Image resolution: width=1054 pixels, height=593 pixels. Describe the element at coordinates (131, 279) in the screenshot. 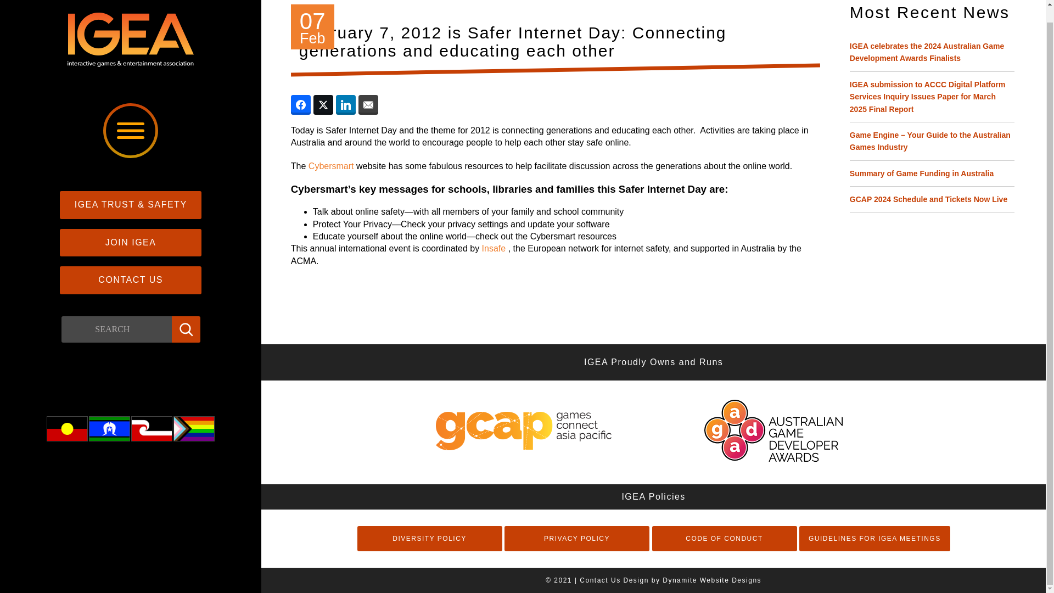

I see `Contact Us` at that location.